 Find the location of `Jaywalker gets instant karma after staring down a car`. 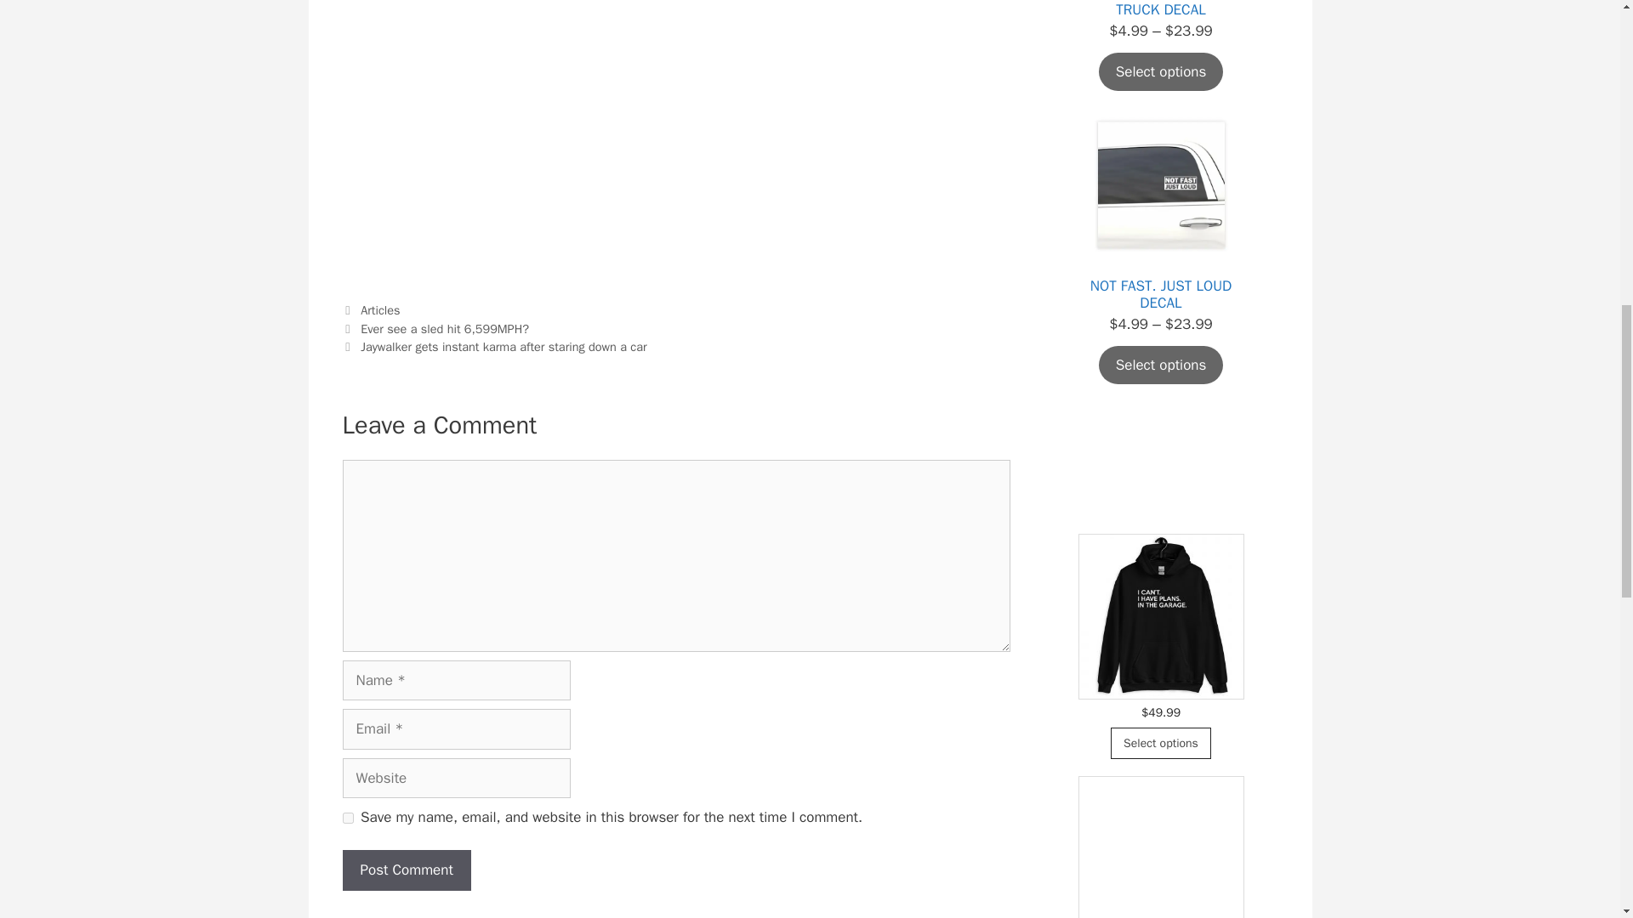

Jaywalker gets instant karma after staring down a car is located at coordinates (504, 346).